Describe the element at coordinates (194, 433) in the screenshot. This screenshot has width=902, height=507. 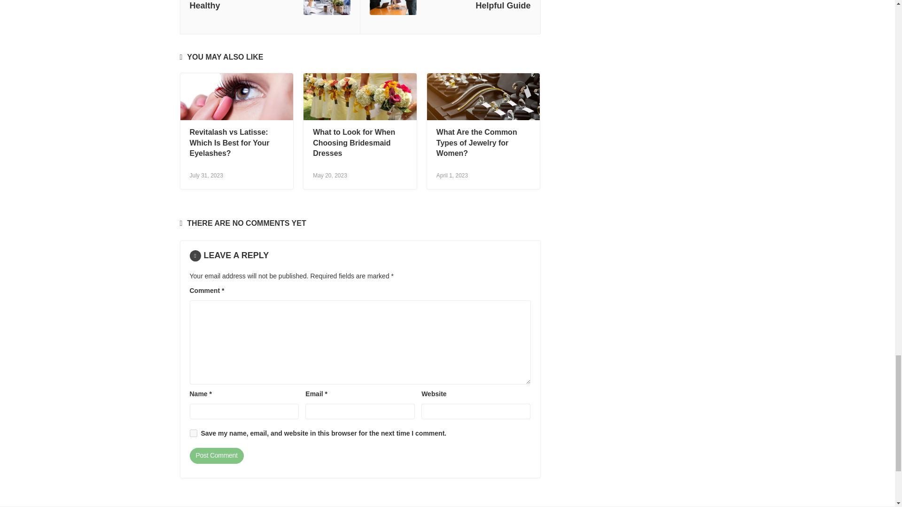
I see `yes` at that location.